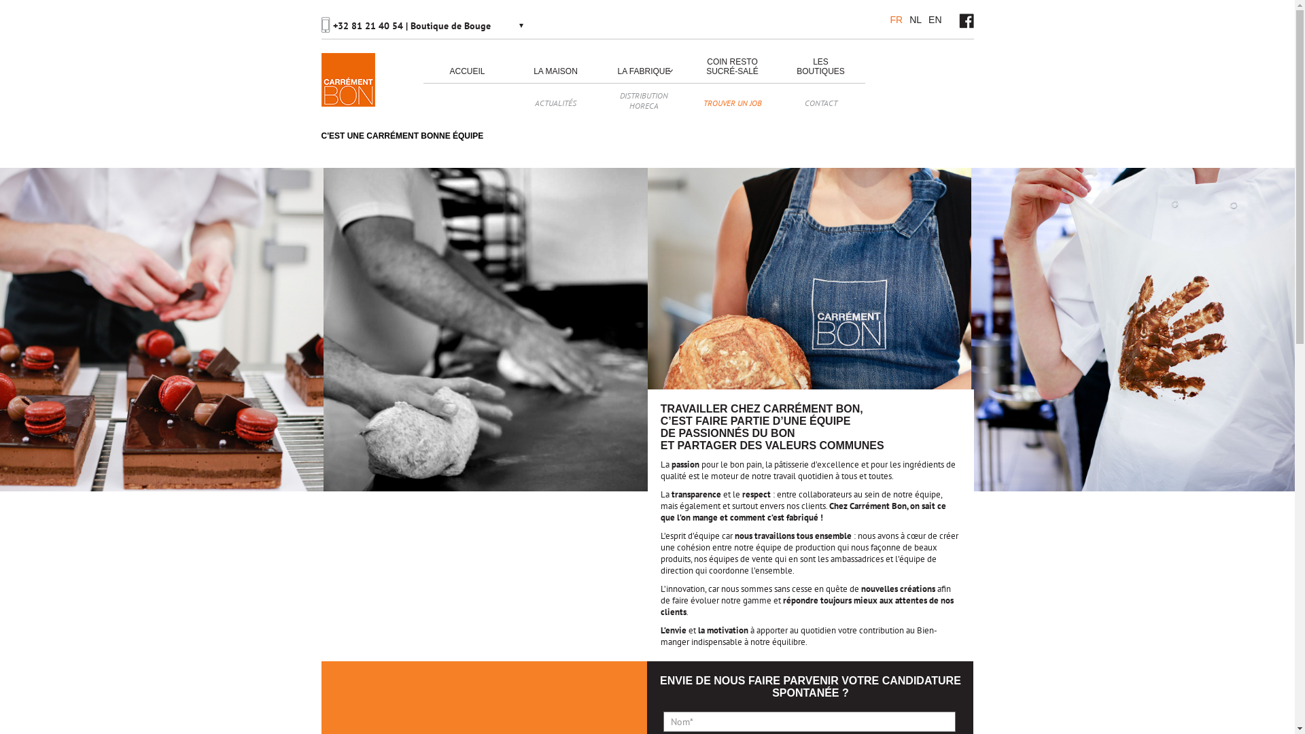 This screenshot has width=1305, height=734. What do you see at coordinates (820, 68) in the screenshot?
I see `LES BOUTIQUES` at bounding box center [820, 68].